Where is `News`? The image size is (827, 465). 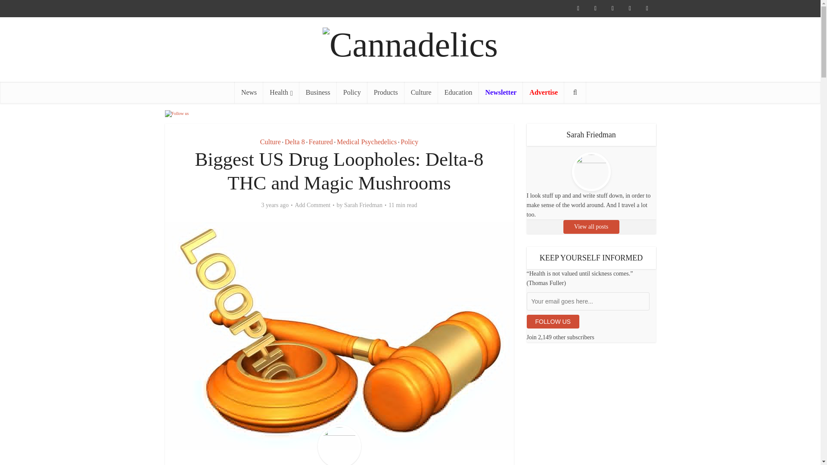 News is located at coordinates (249, 92).